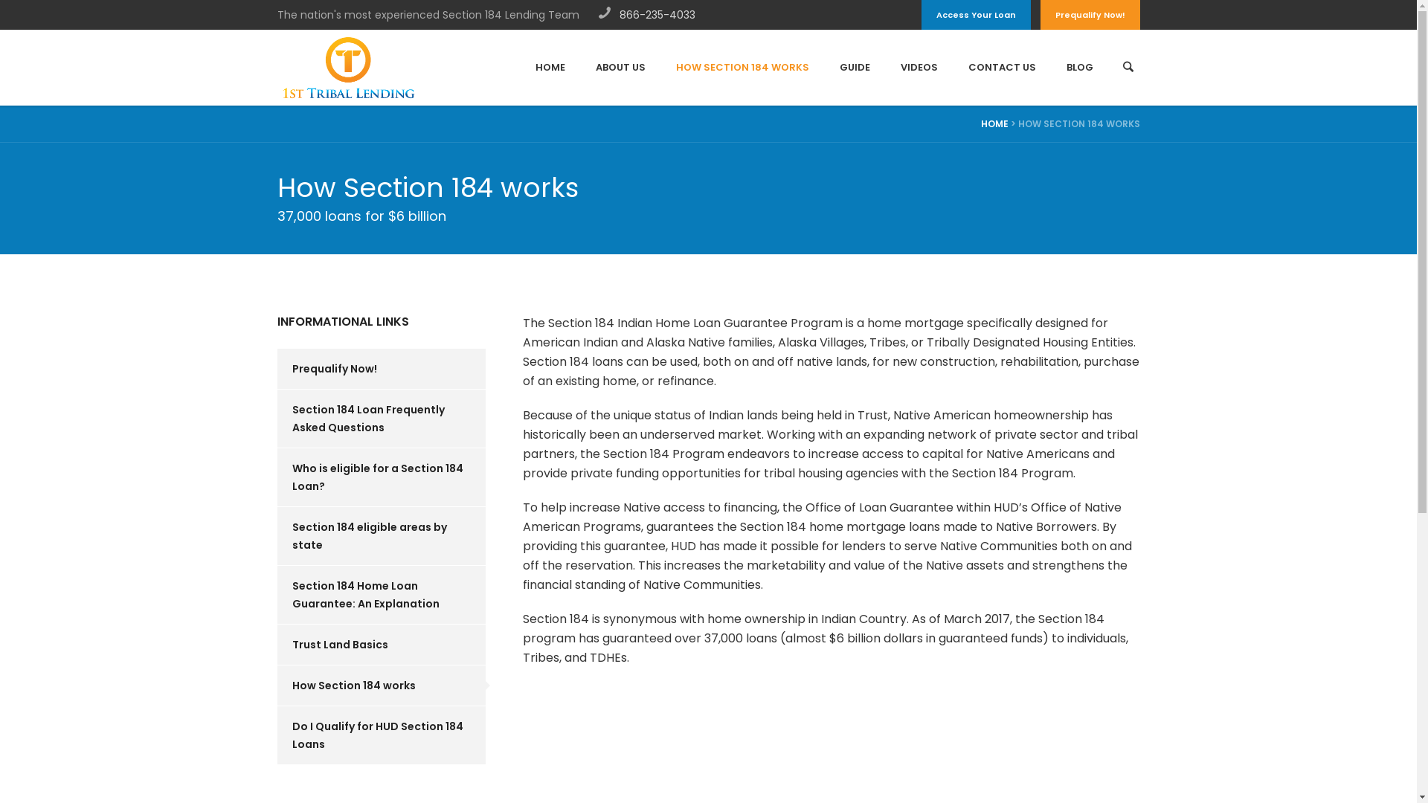 The image size is (1428, 803). I want to click on Who is eligible for a Section 184 Loan?, so click(381, 477).